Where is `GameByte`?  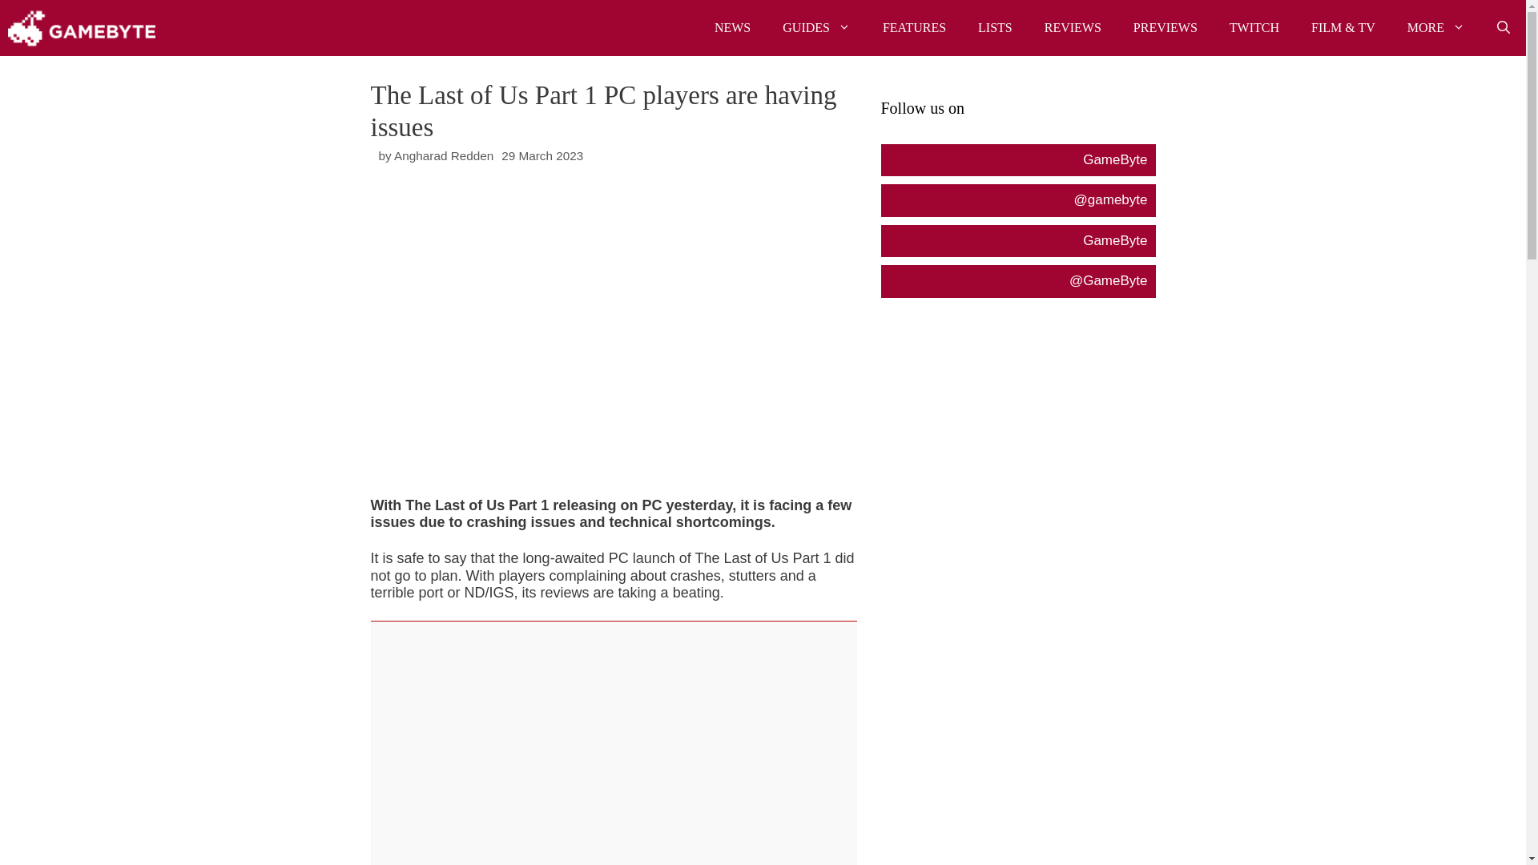 GameByte is located at coordinates (81, 28).